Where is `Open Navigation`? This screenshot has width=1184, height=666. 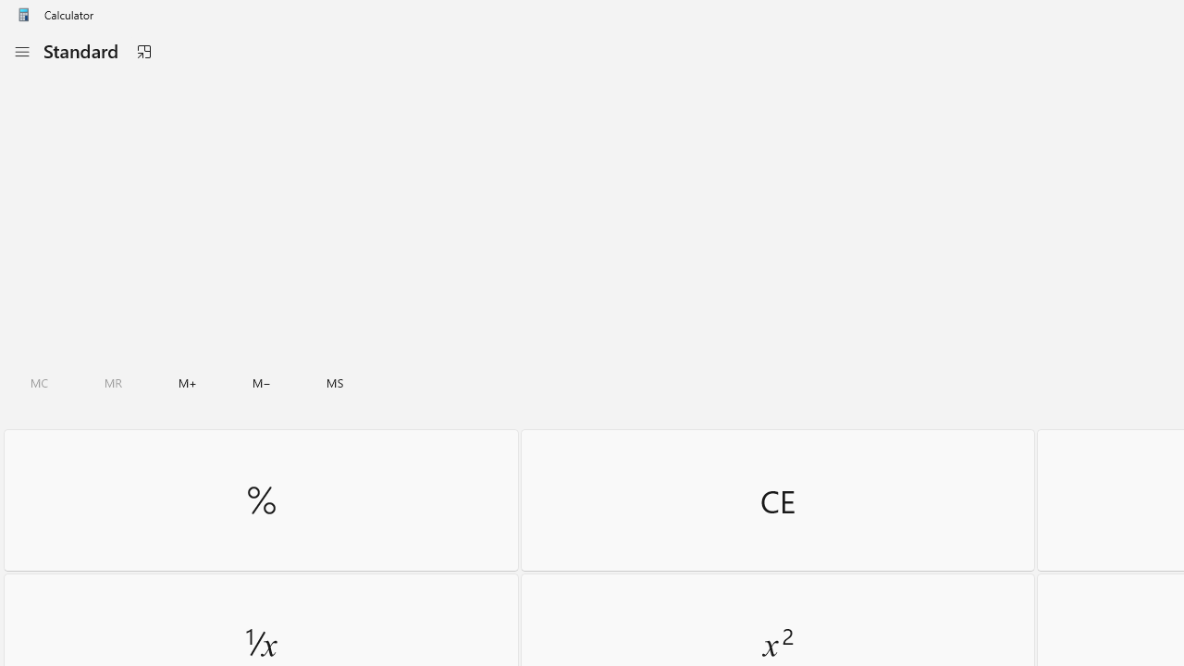
Open Navigation is located at coordinates (21, 52).